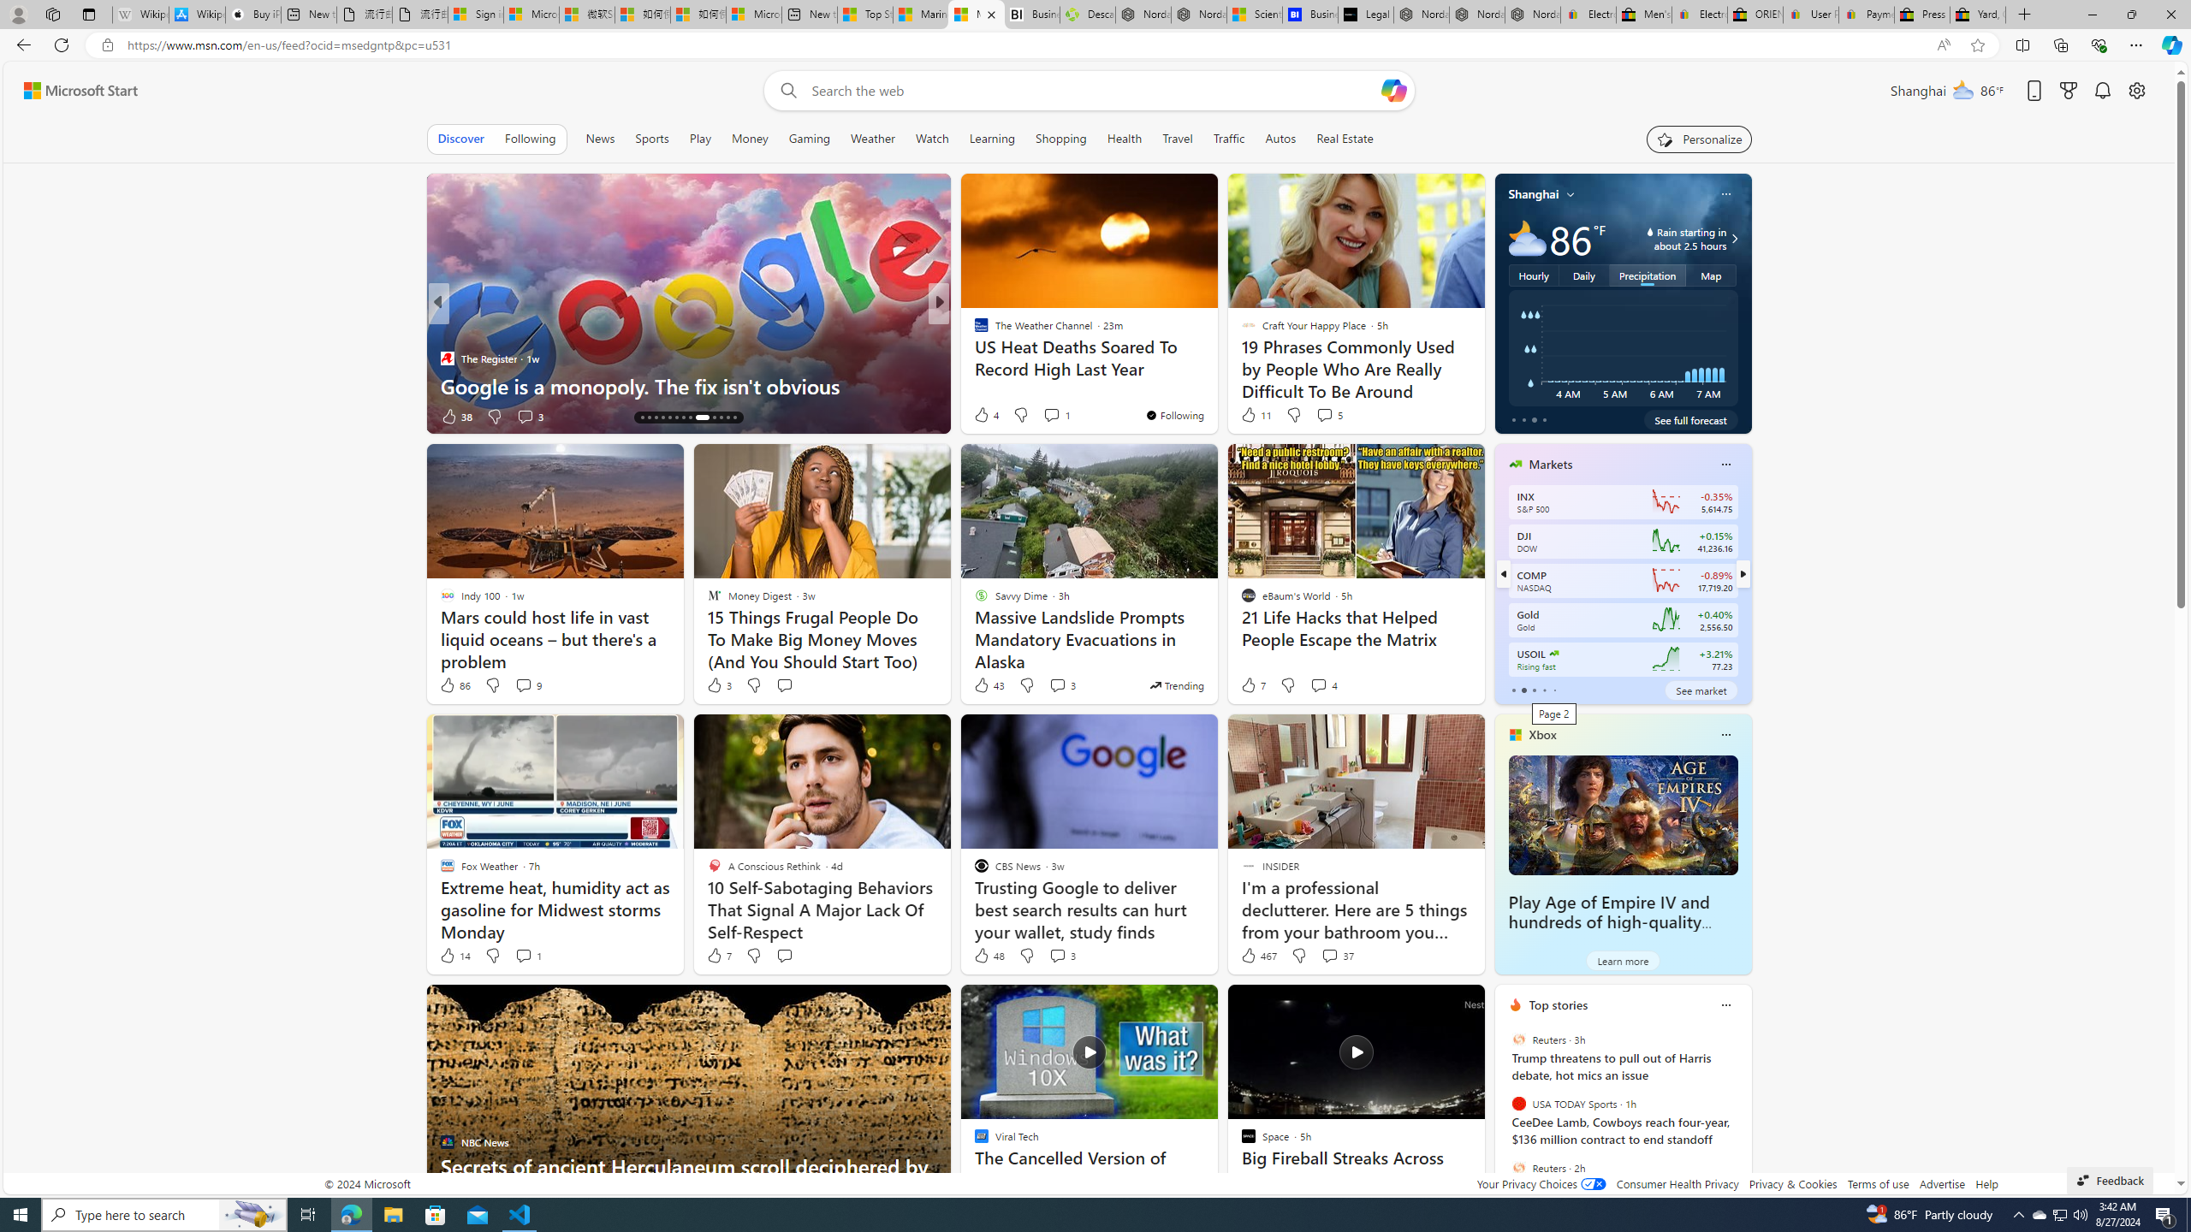 The height and width of the screenshot is (1232, 2191). I want to click on Mostly cloudy, so click(1527, 238).